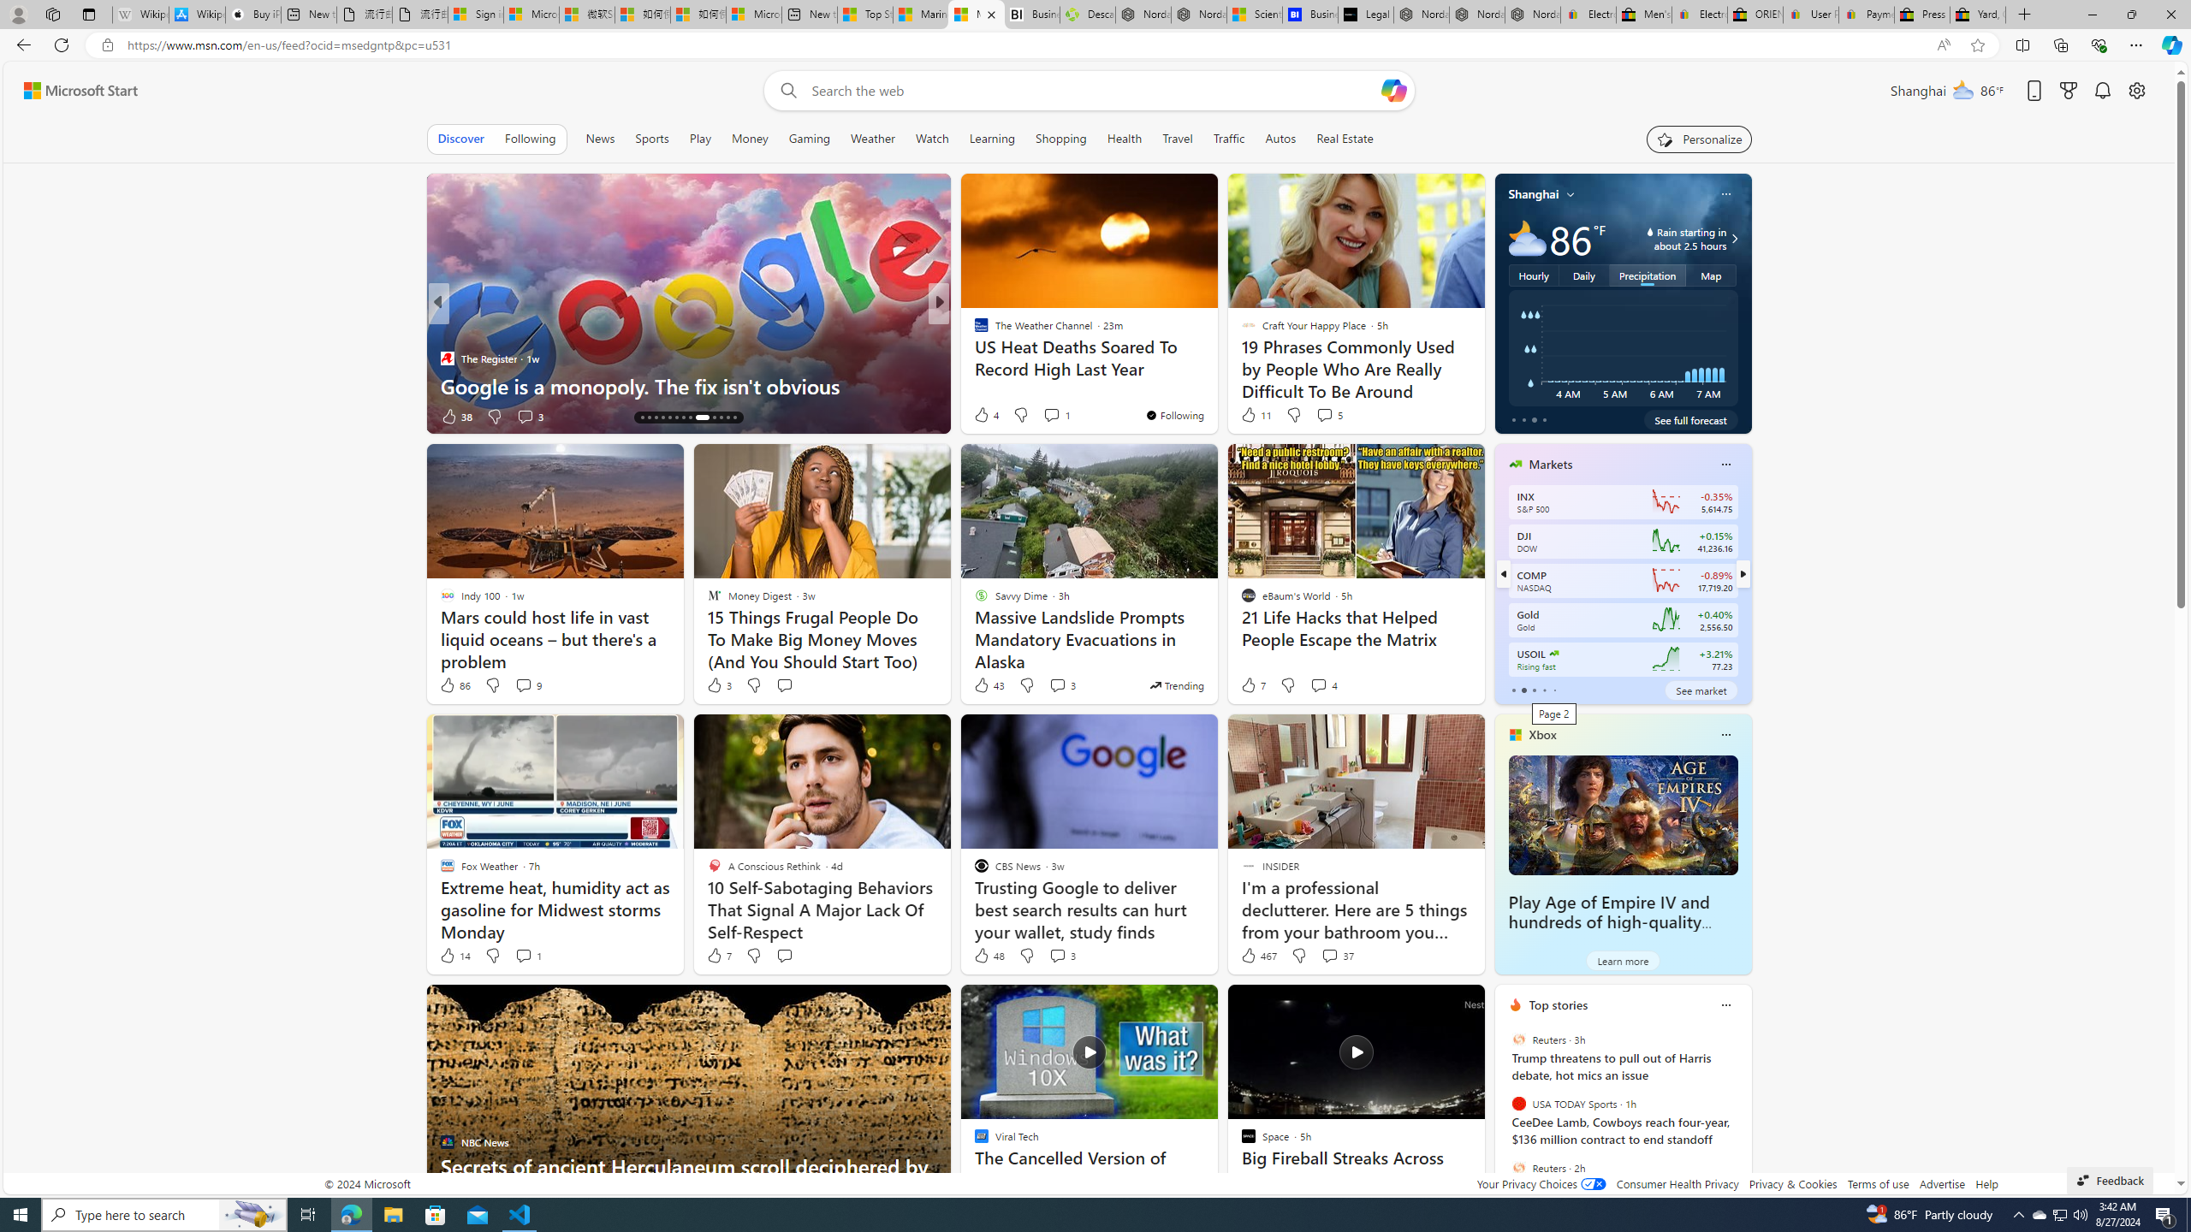 The height and width of the screenshot is (1232, 2191). I want to click on Mostly cloudy, so click(1527, 238).